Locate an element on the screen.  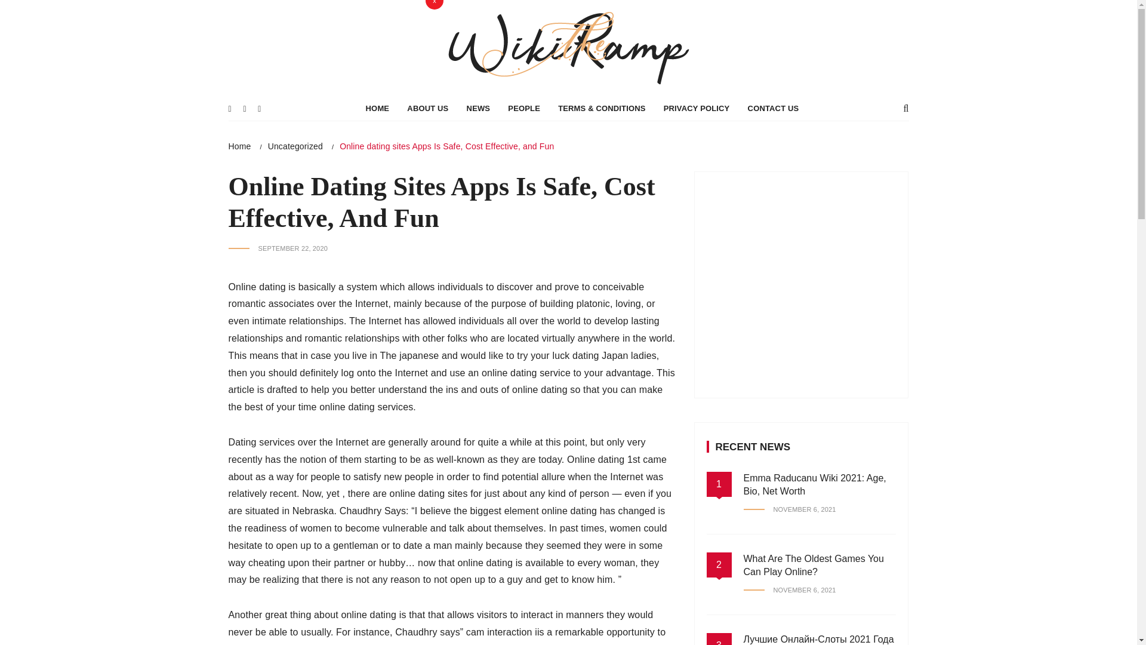
Home is located at coordinates (239, 146).